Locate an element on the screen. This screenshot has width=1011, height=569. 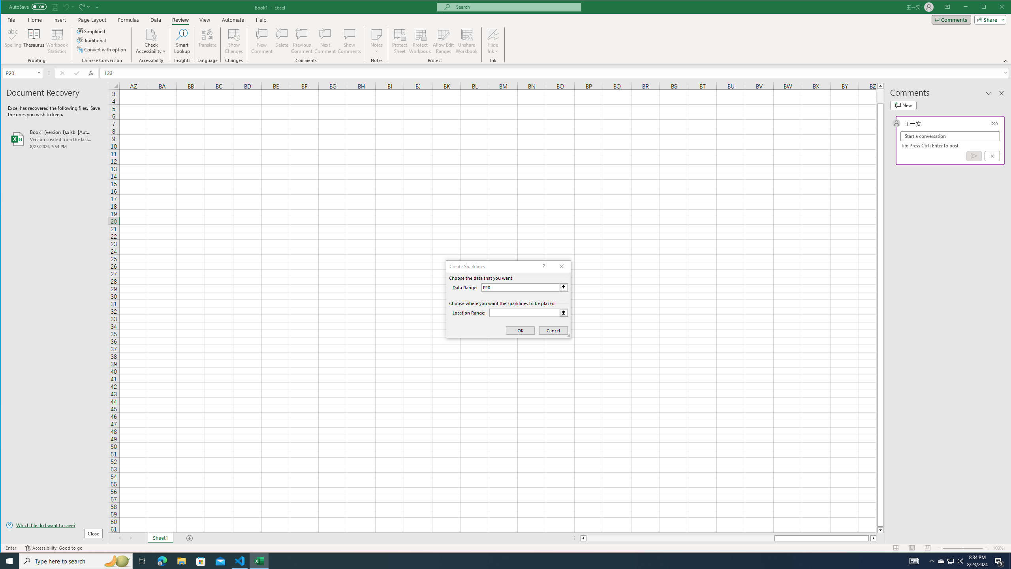
Simplified is located at coordinates (92, 31).